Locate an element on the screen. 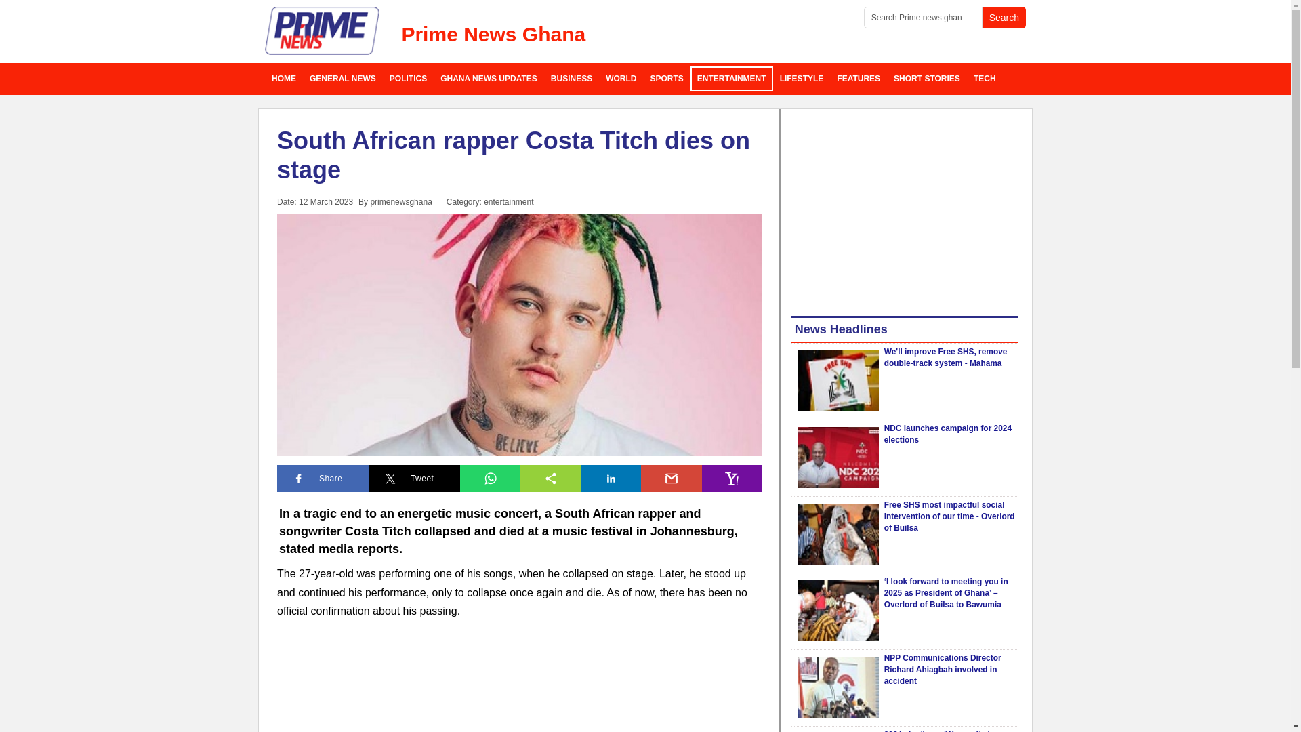 The width and height of the screenshot is (1301, 732). NDC launches campaign for 2024 elections is located at coordinates (948, 434).